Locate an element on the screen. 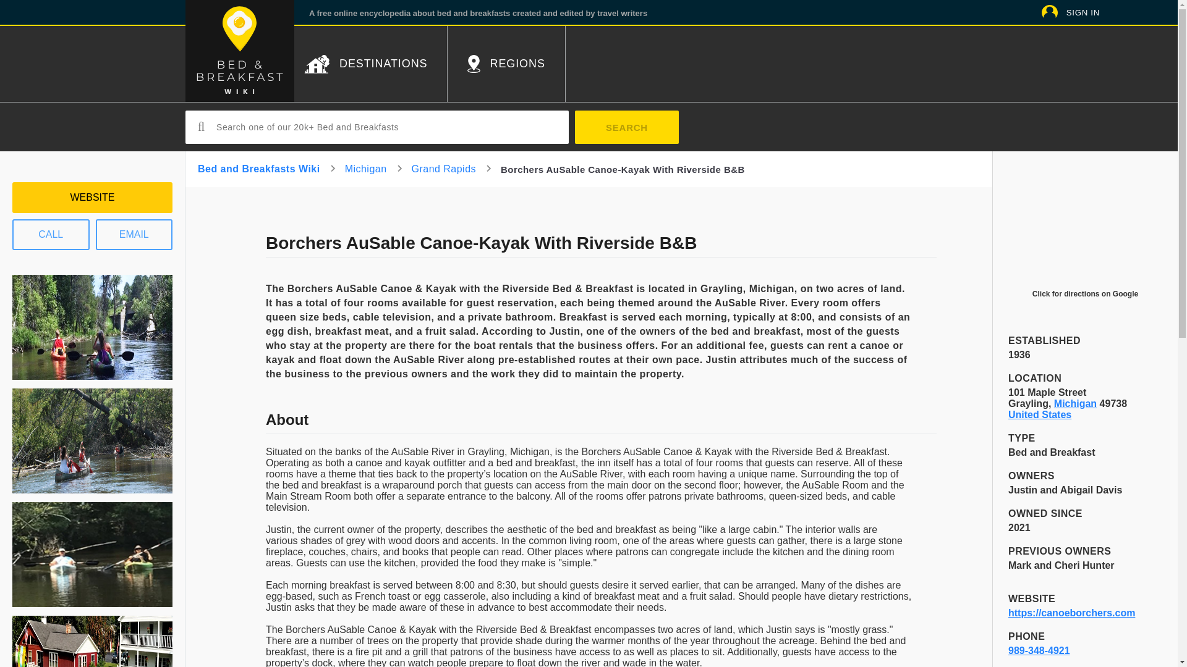  United States is located at coordinates (1040, 415).